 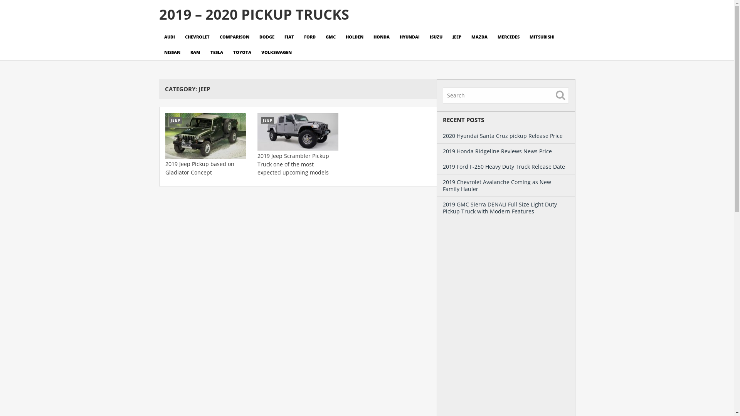 I want to click on FORD, so click(x=310, y=37).